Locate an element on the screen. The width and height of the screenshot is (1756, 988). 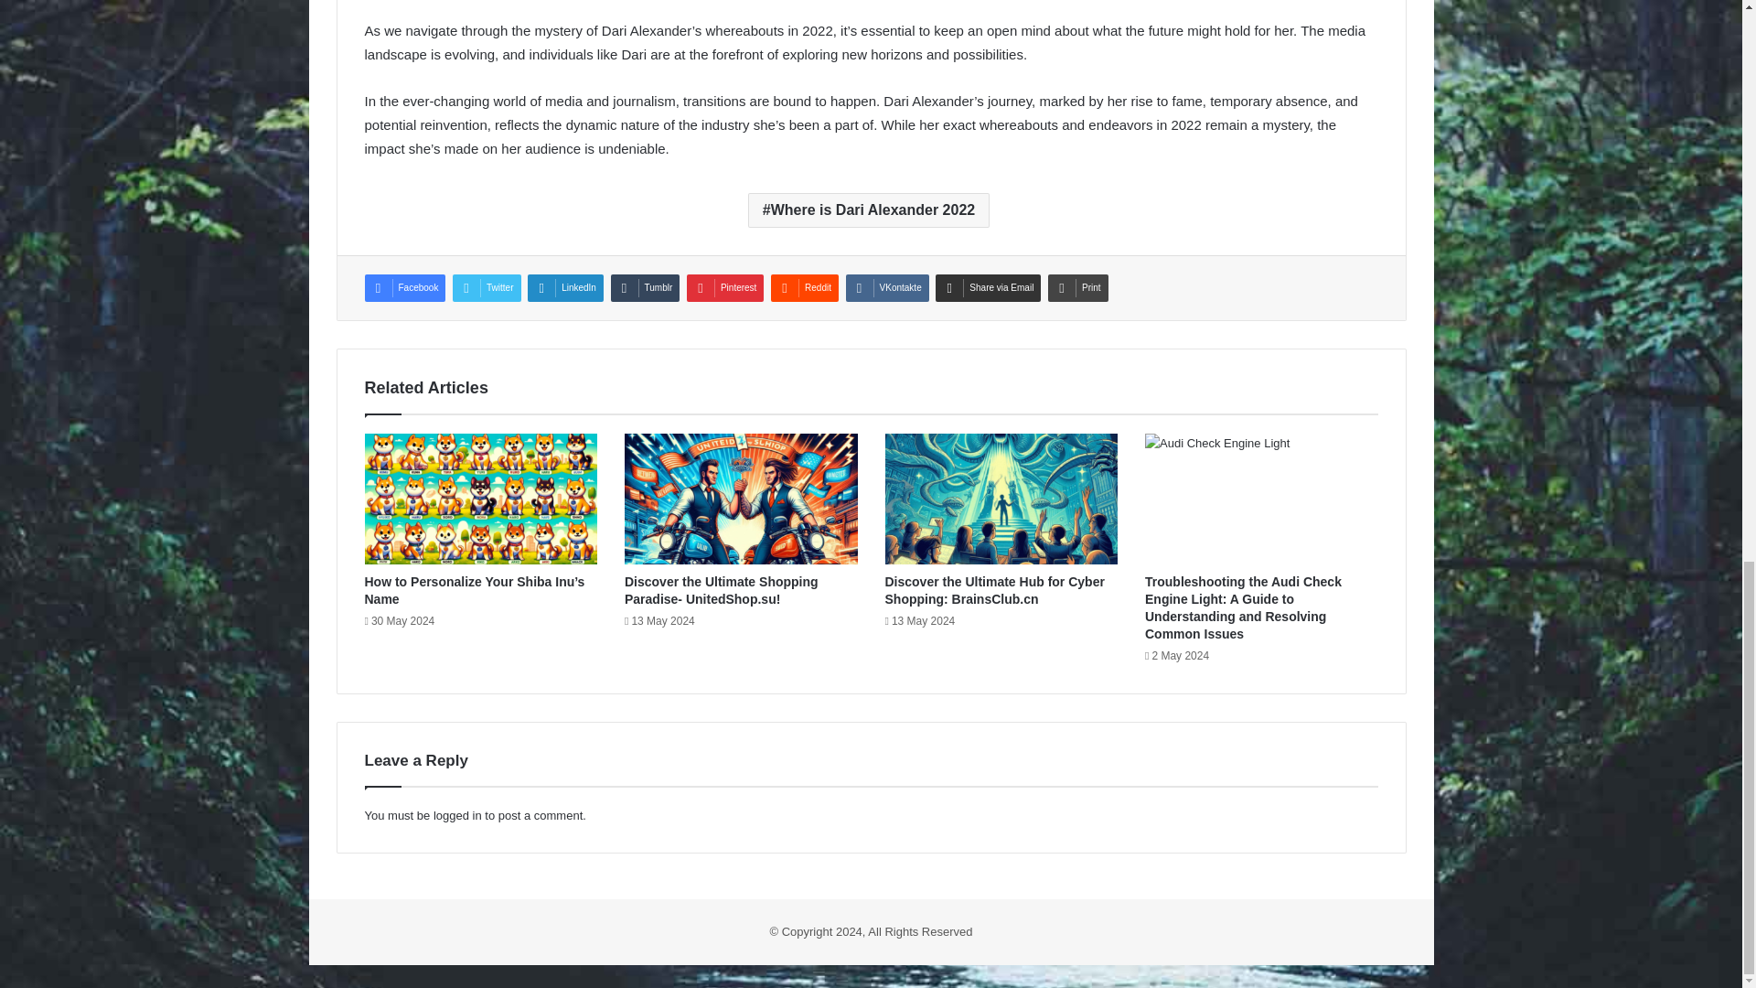
Print is located at coordinates (1077, 288).